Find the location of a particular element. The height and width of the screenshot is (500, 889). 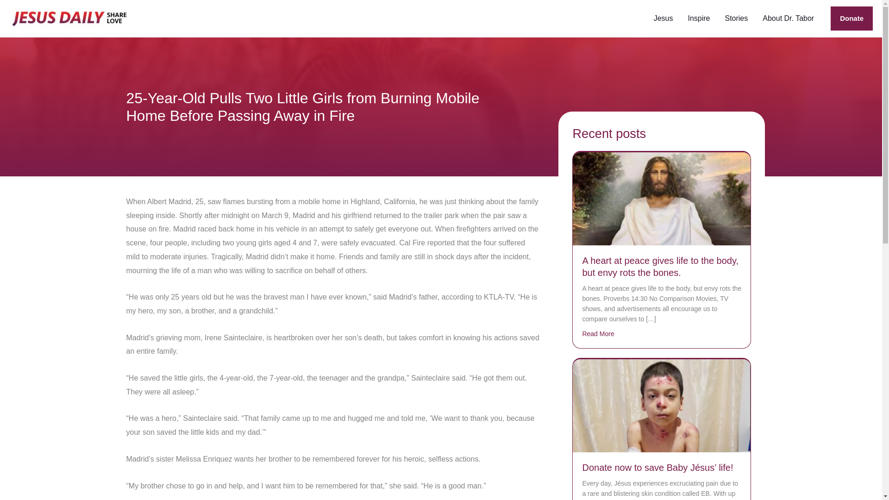

About Dr. Tabor is located at coordinates (788, 19).